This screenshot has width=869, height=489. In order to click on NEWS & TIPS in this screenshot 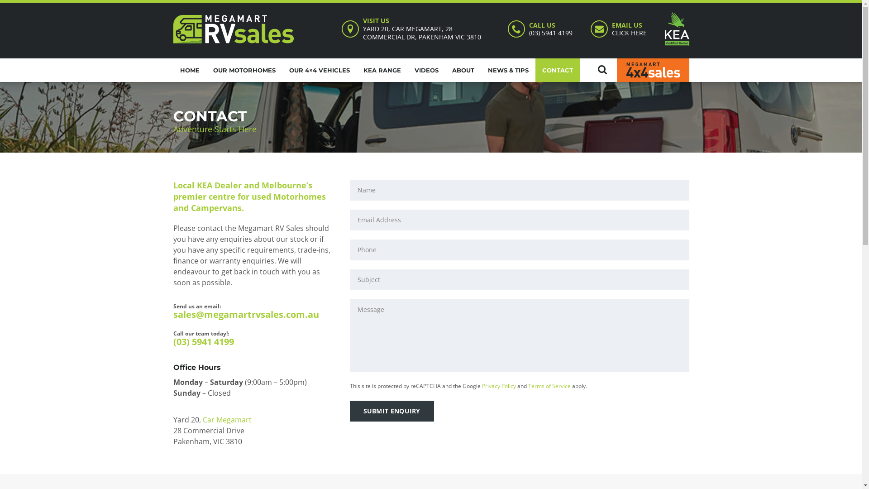, I will do `click(508, 70)`.